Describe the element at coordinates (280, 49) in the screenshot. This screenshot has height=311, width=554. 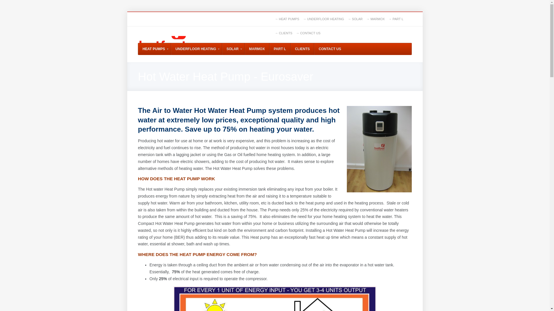
I see `PART L` at that location.